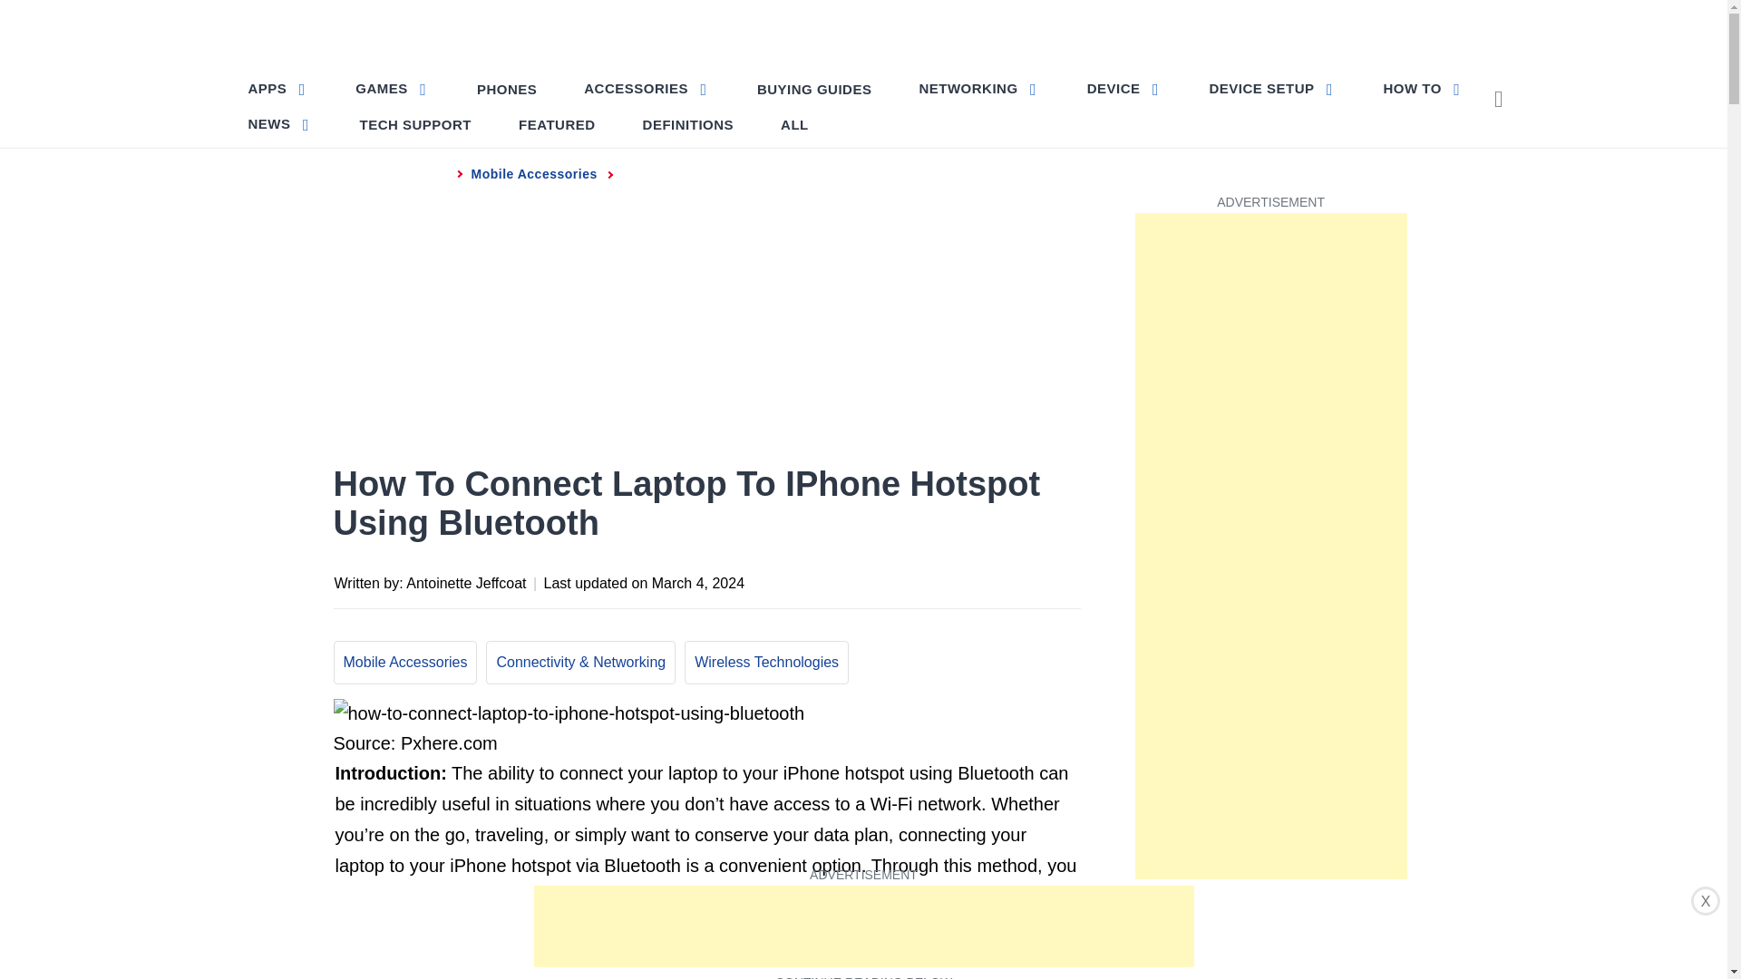 This screenshot has height=979, width=1741. Describe the element at coordinates (279, 87) in the screenshot. I see `APPS` at that location.